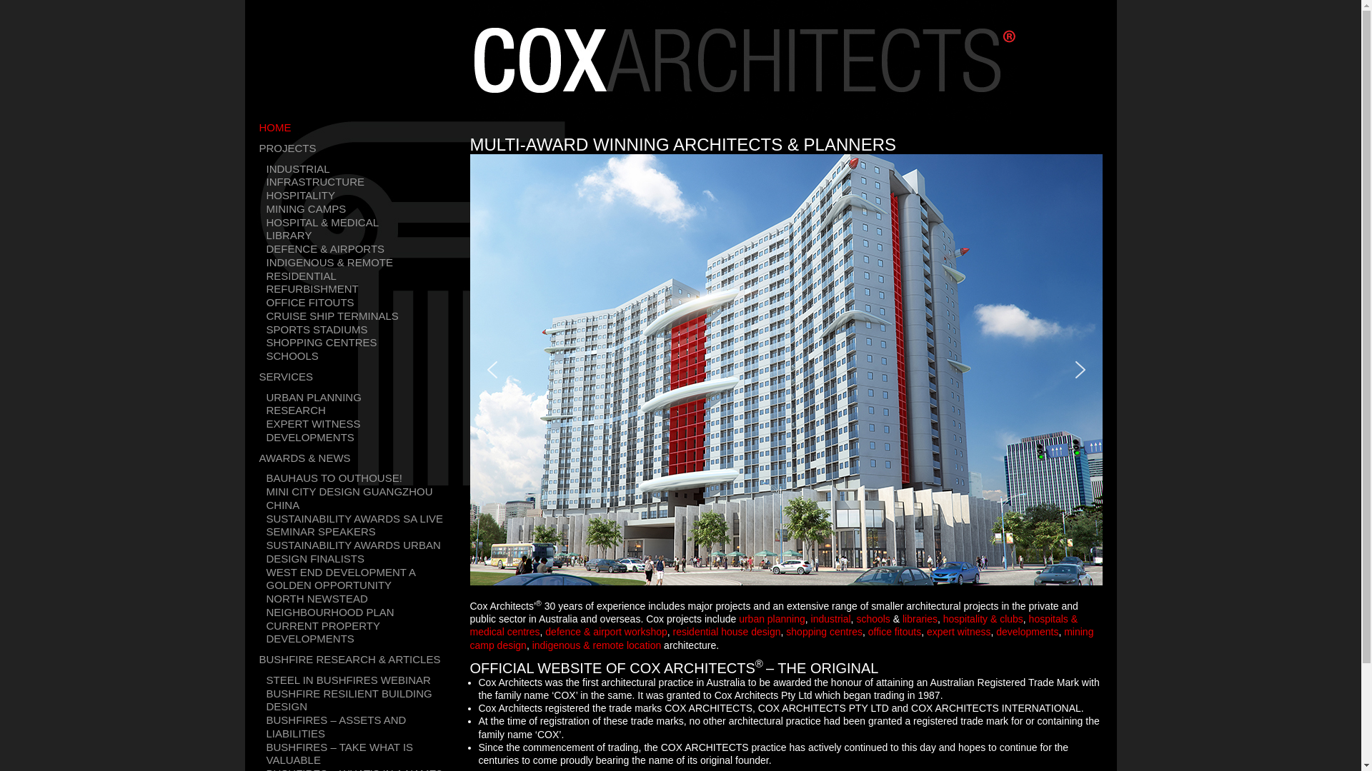 The width and height of the screenshot is (1372, 771). Describe the element at coordinates (348, 681) in the screenshot. I see `STEEL IN BUSHFIRES WEBINAR` at that location.